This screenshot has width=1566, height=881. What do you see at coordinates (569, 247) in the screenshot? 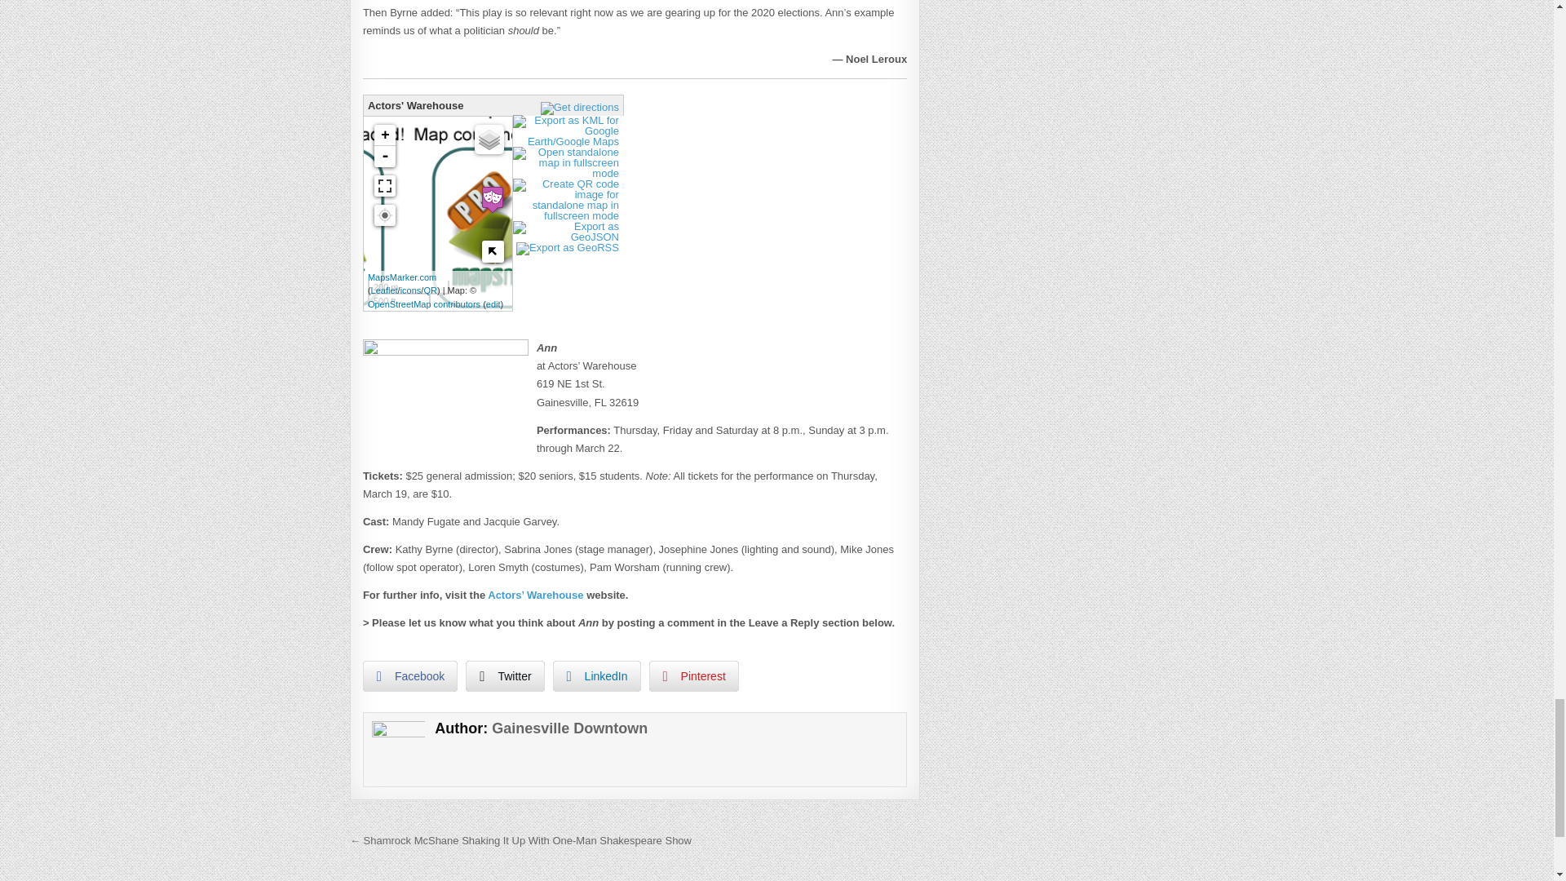
I see `Export as GeoRSS` at bounding box center [569, 247].